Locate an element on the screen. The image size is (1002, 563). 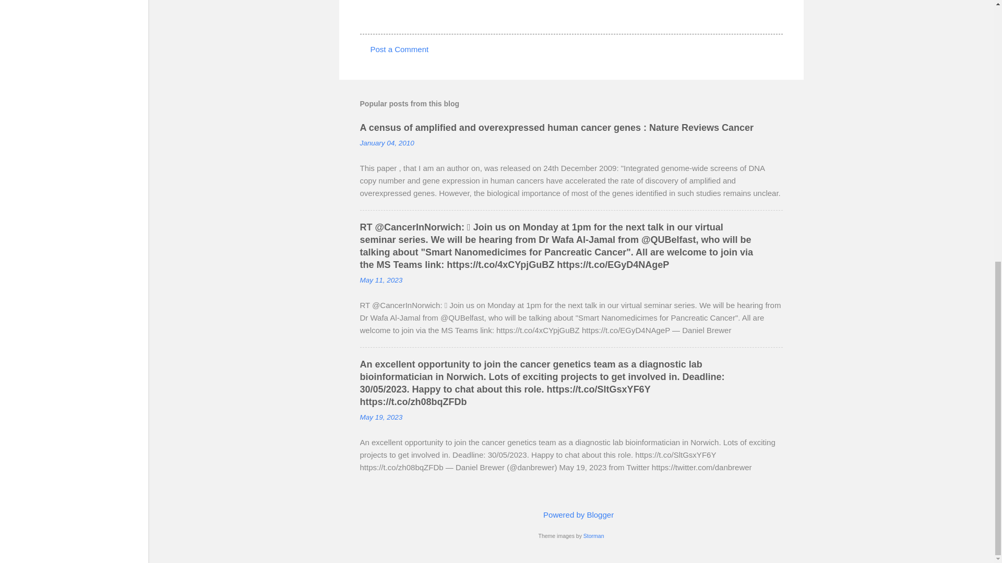
May 11, 2023 is located at coordinates (381, 280).